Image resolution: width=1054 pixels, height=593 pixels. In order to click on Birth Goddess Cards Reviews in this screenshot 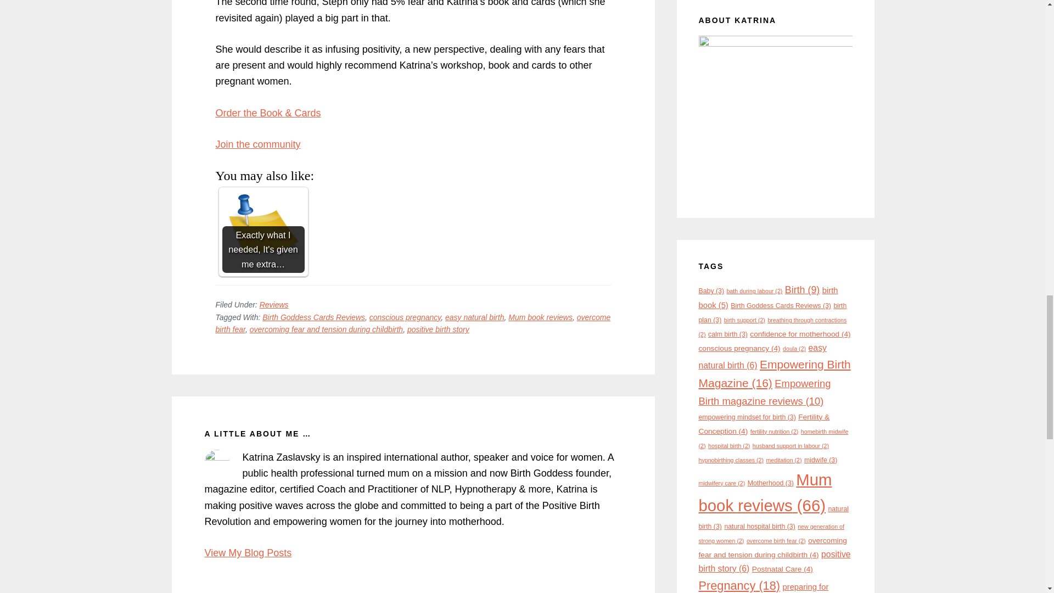, I will do `click(405, 317)`.